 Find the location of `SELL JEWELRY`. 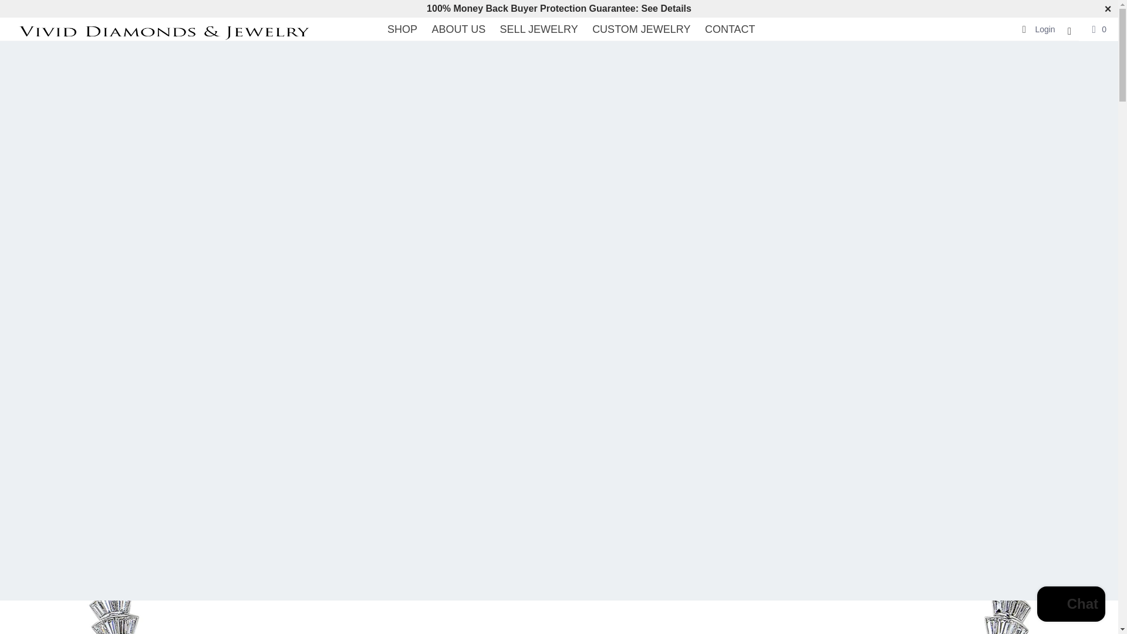

SELL JEWELRY is located at coordinates (539, 29).